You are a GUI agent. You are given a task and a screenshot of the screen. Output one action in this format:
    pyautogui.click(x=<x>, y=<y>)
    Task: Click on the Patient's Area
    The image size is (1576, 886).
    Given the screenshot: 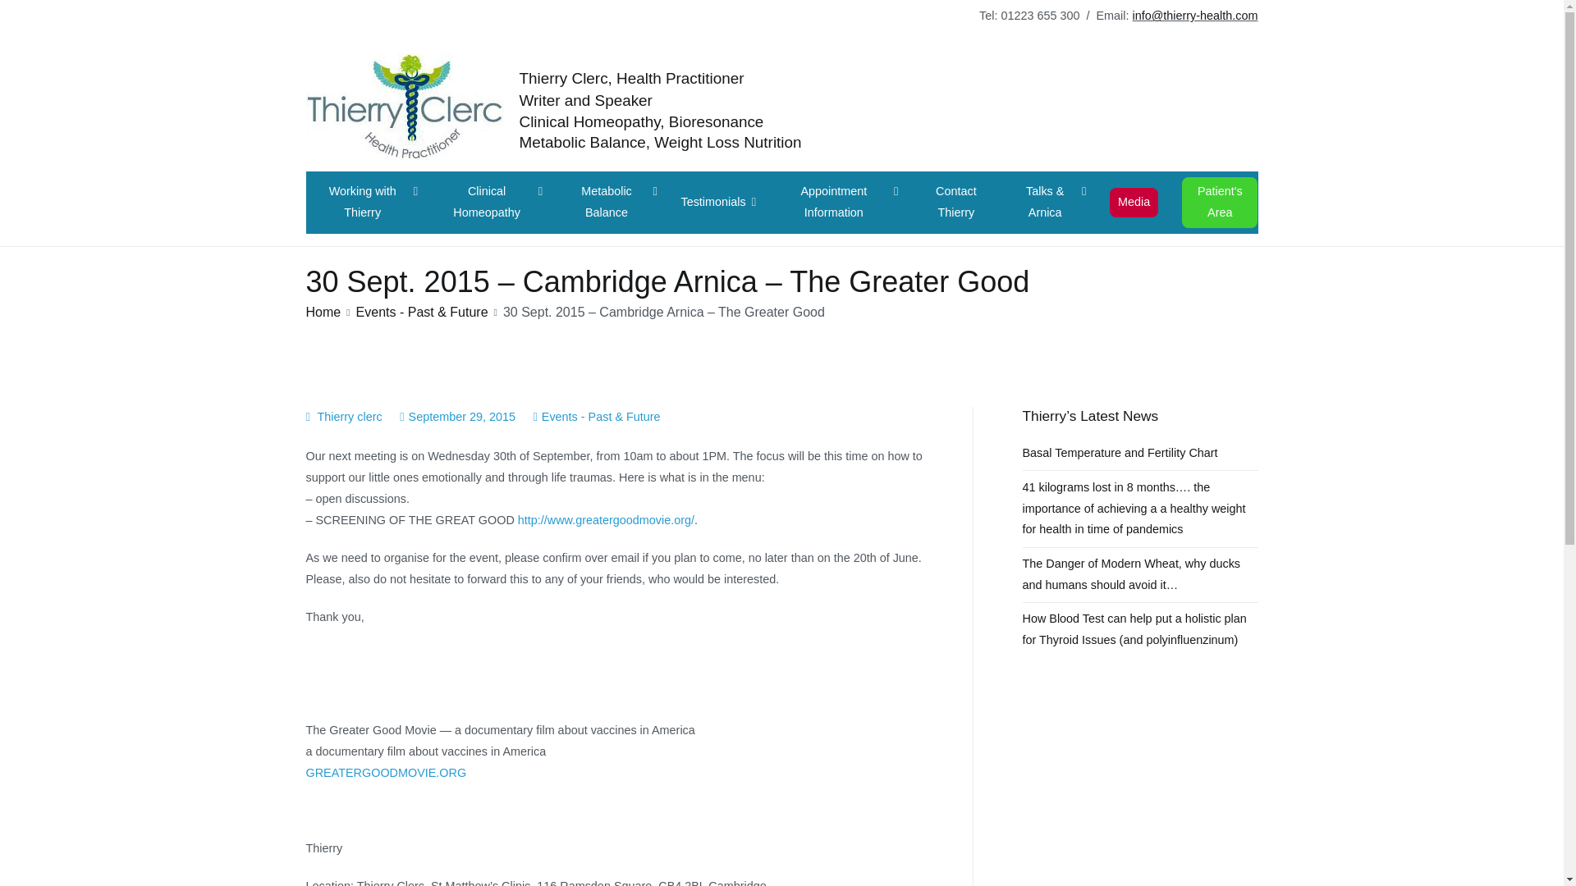 What is the action you would take?
    pyautogui.click(x=1220, y=202)
    